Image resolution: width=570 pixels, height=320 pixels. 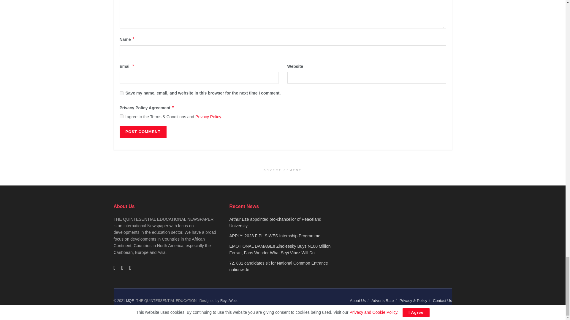 What do you see at coordinates (130, 300) in the screenshot?
I see `THE QUINTESSENTIAL EDUCATION` at bounding box center [130, 300].